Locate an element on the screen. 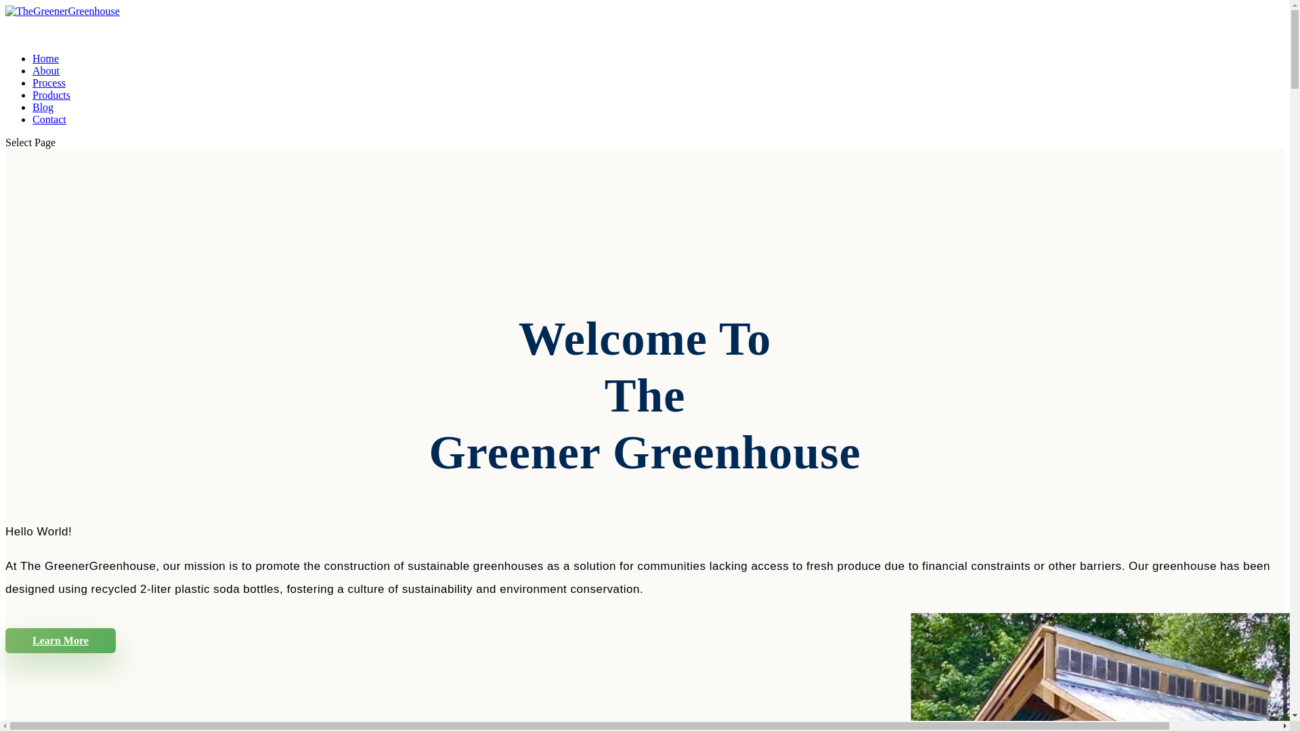  Products is located at coordinates (51, 107).